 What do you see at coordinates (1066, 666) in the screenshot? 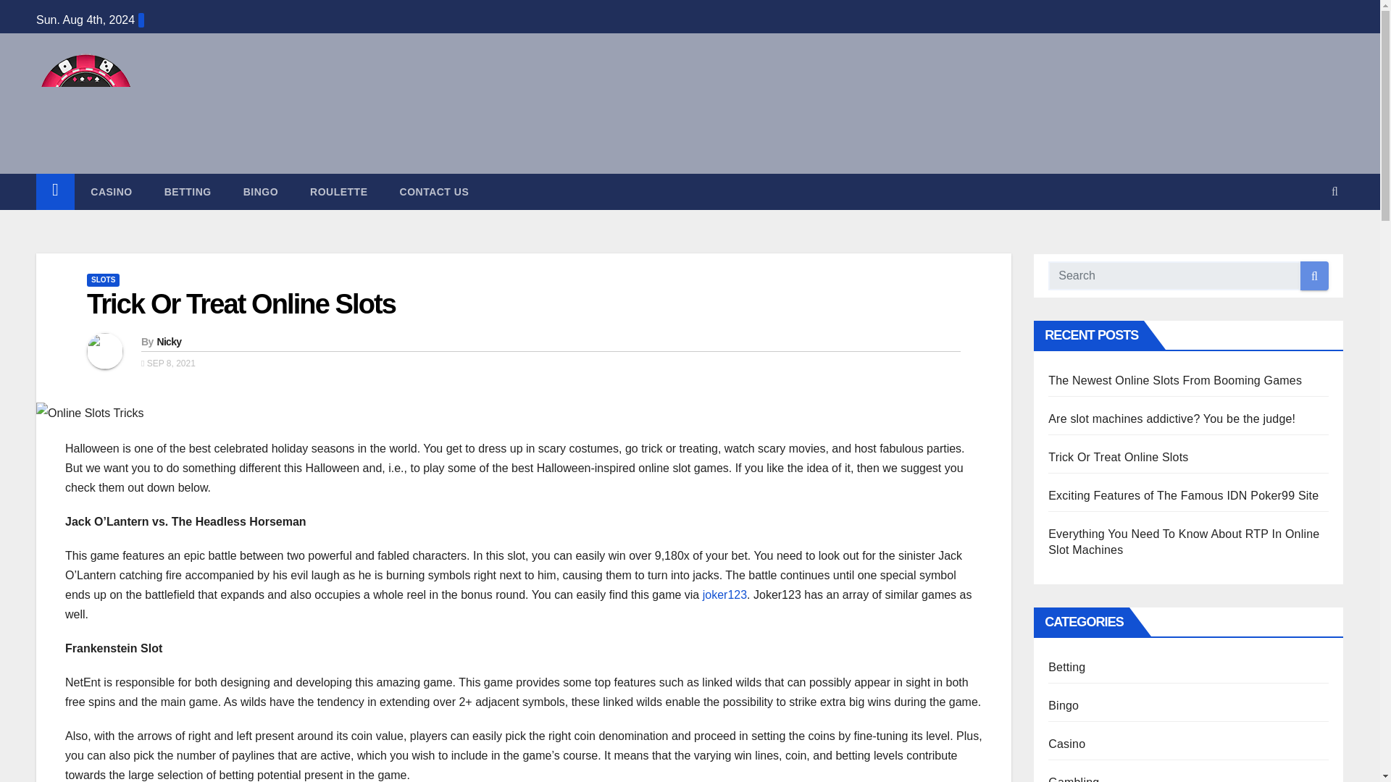
I see `Betting` at bounding box center [1066, 666].